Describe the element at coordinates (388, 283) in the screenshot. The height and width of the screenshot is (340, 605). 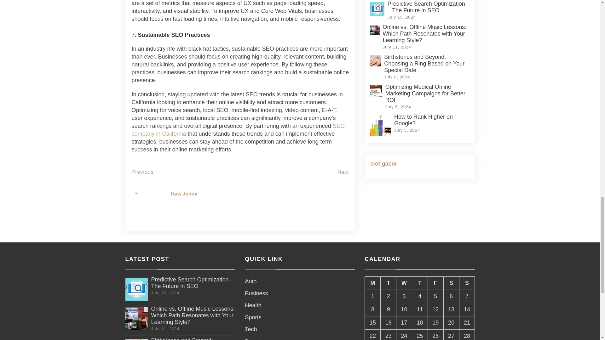
I see `Tuesday` at that location.